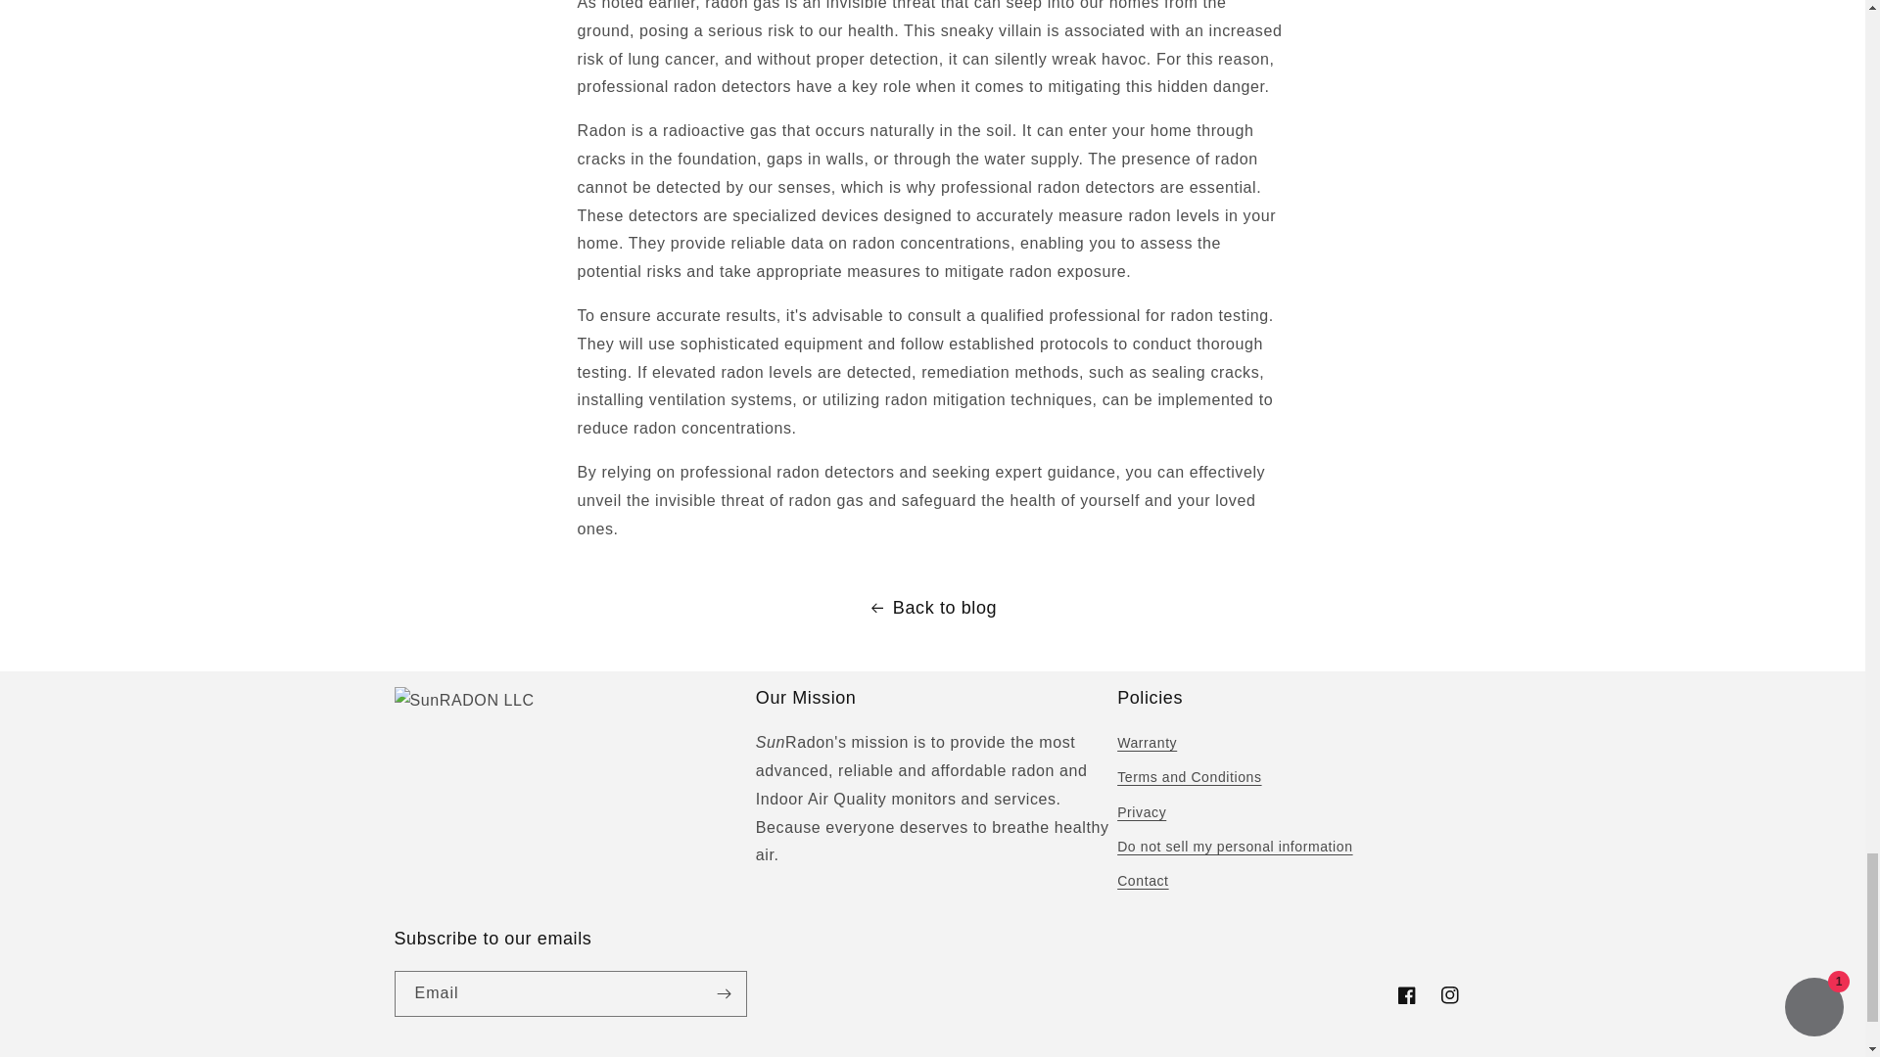 This screenshot has height=1057, width=1880. What do you see at coordinates (1146, 746) in the screenshot?
I see `Warranty` at bounding box center [1146, 746].